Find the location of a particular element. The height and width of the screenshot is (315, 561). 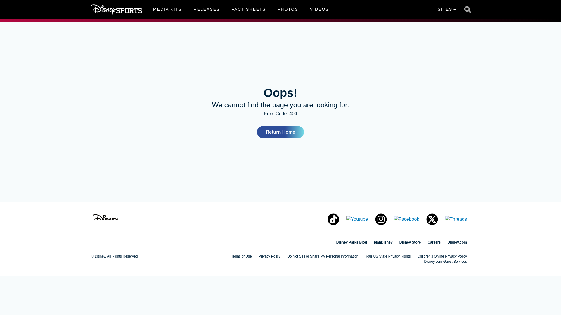

FACT SHEETS is located at coordinates (249, 9).